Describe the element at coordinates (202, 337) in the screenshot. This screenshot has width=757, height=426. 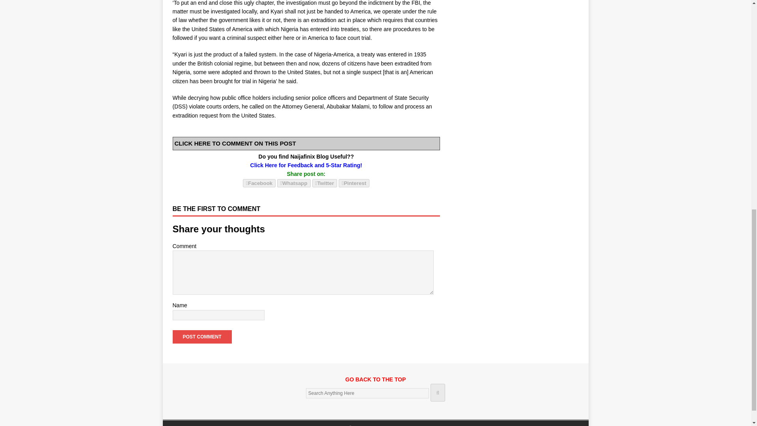
I see `Post Comment` at that location.